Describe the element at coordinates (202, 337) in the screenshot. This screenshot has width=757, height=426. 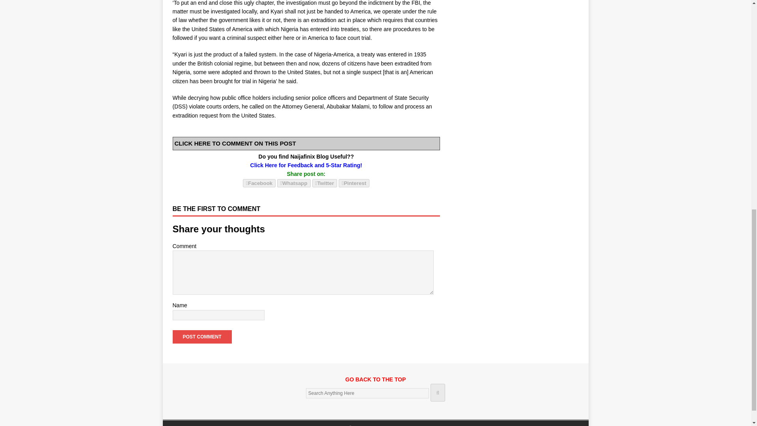
I see `Post Comment` at that location.